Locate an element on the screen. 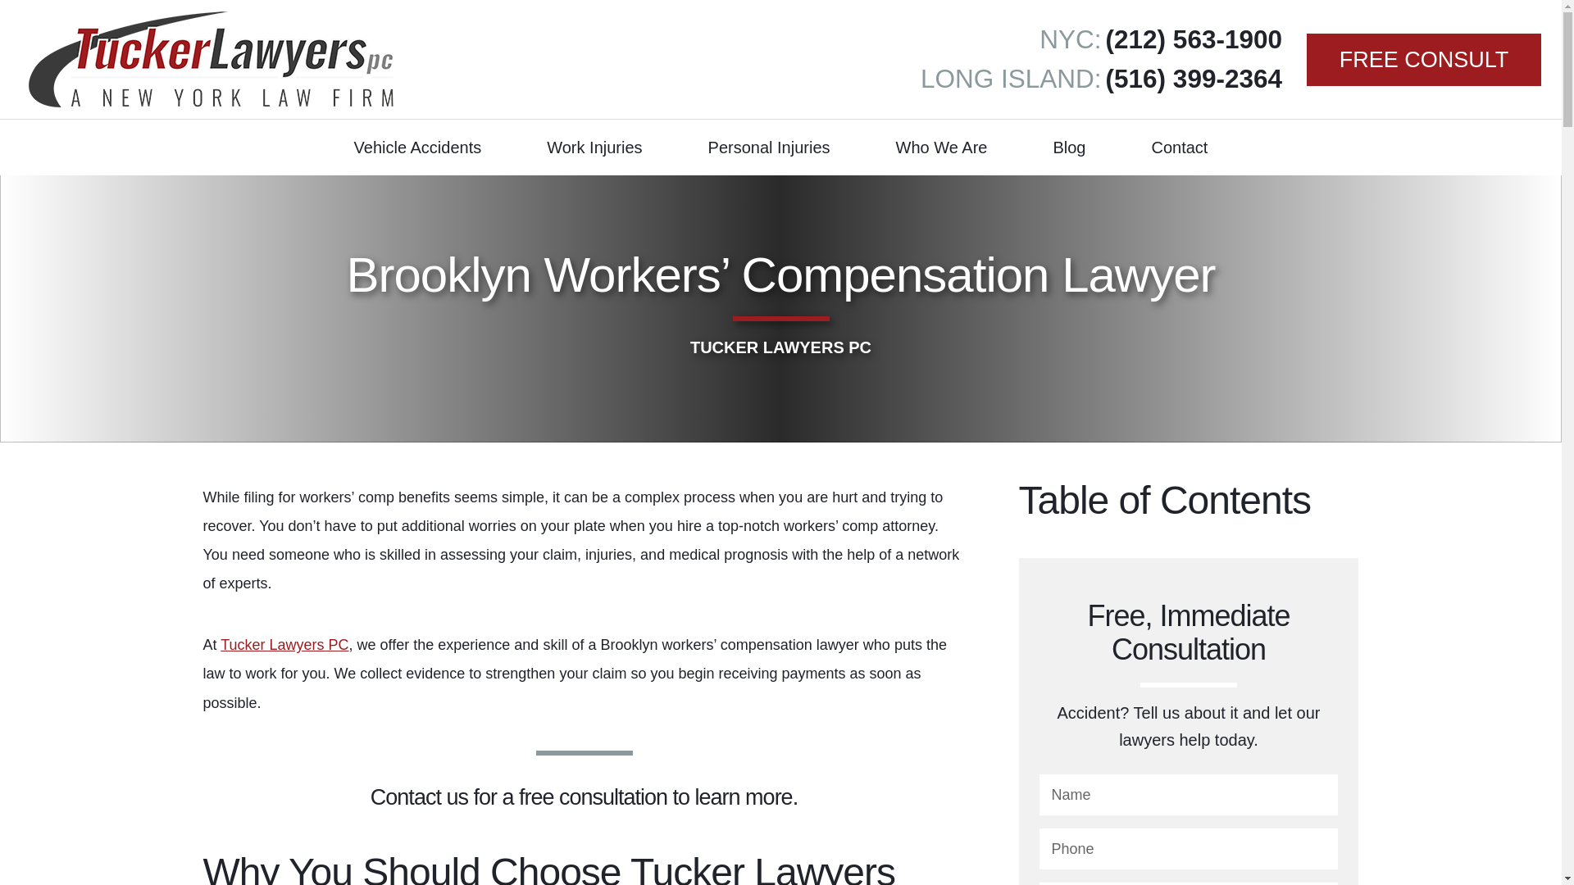 The image size is (1574, 885). FREE CONSULT is located at coordinates (1423, 58).